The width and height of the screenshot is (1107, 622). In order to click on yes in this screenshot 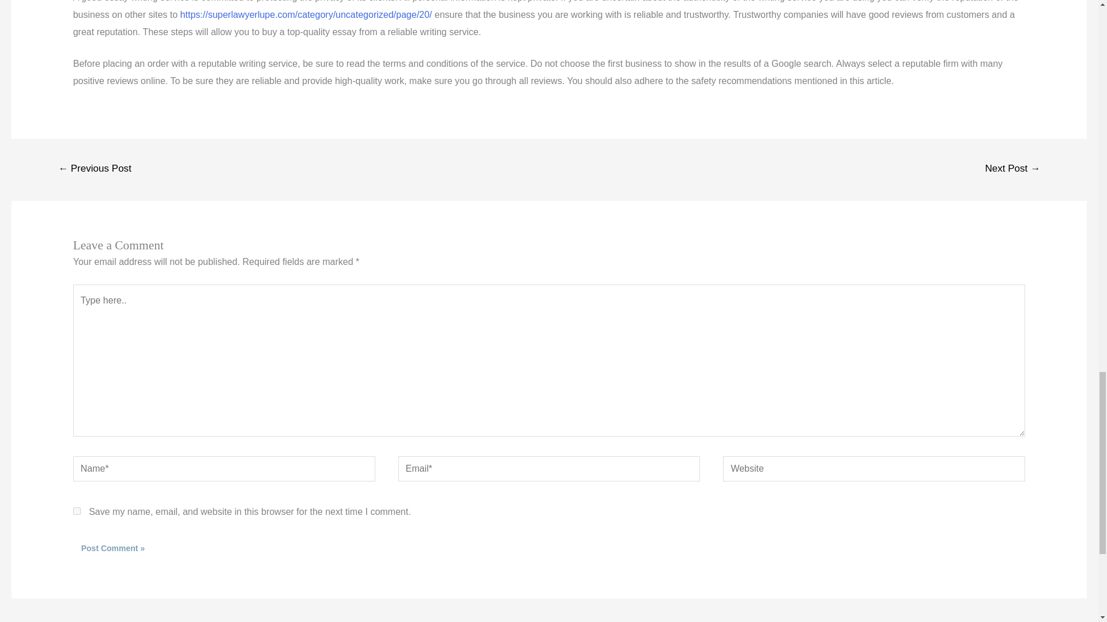, I will do `click(77, 511)`.